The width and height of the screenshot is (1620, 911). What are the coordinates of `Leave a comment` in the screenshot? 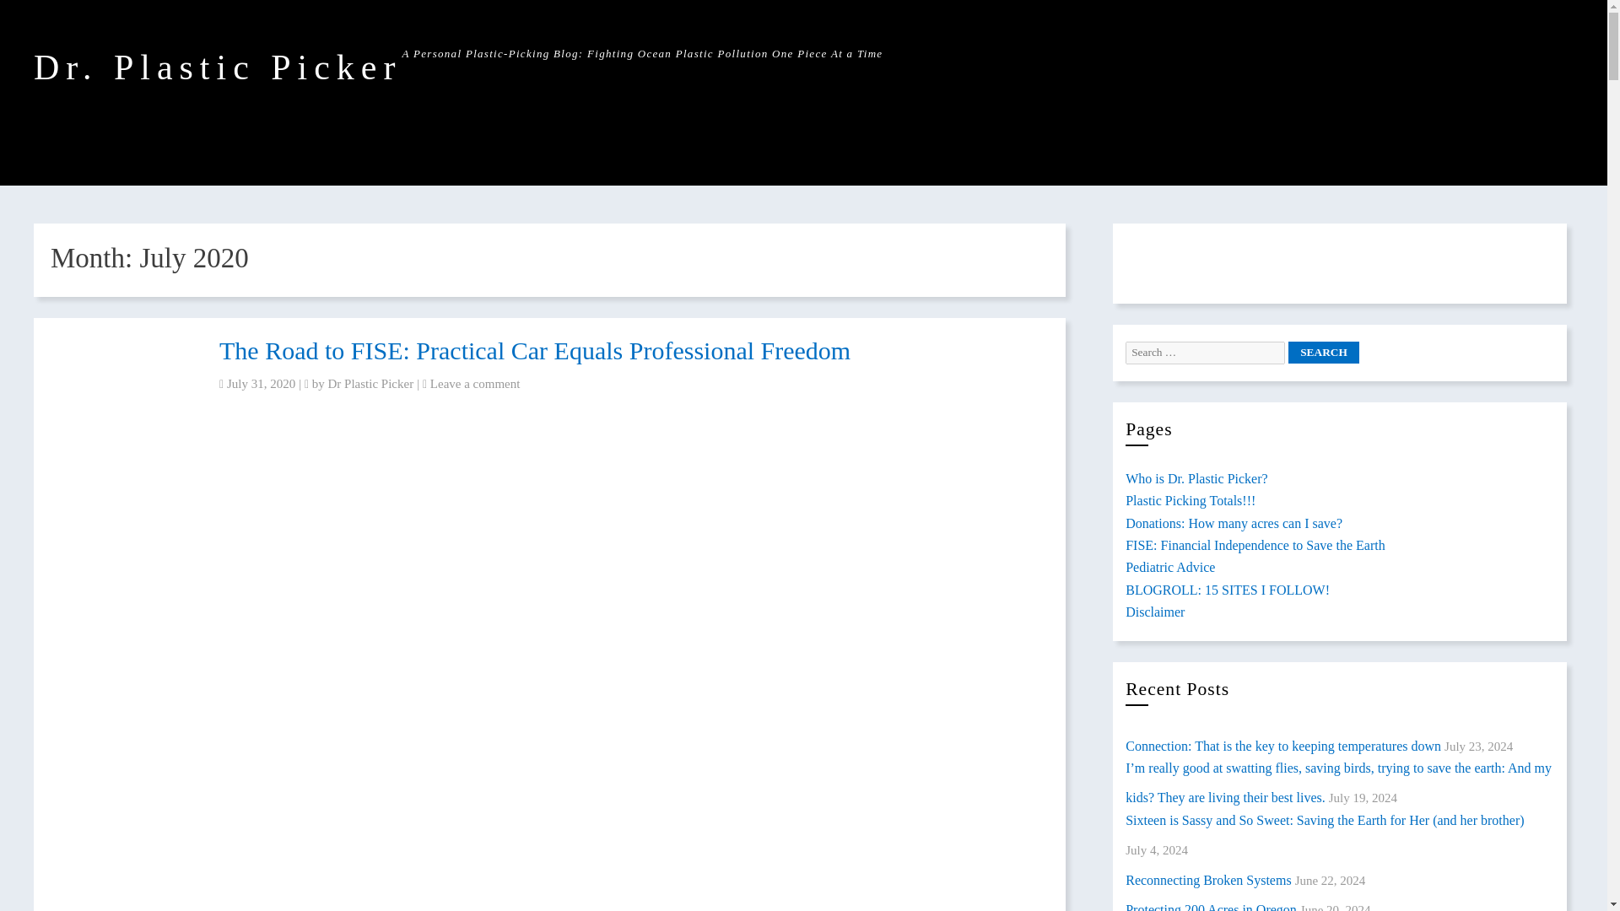 It's located at (475, 384).